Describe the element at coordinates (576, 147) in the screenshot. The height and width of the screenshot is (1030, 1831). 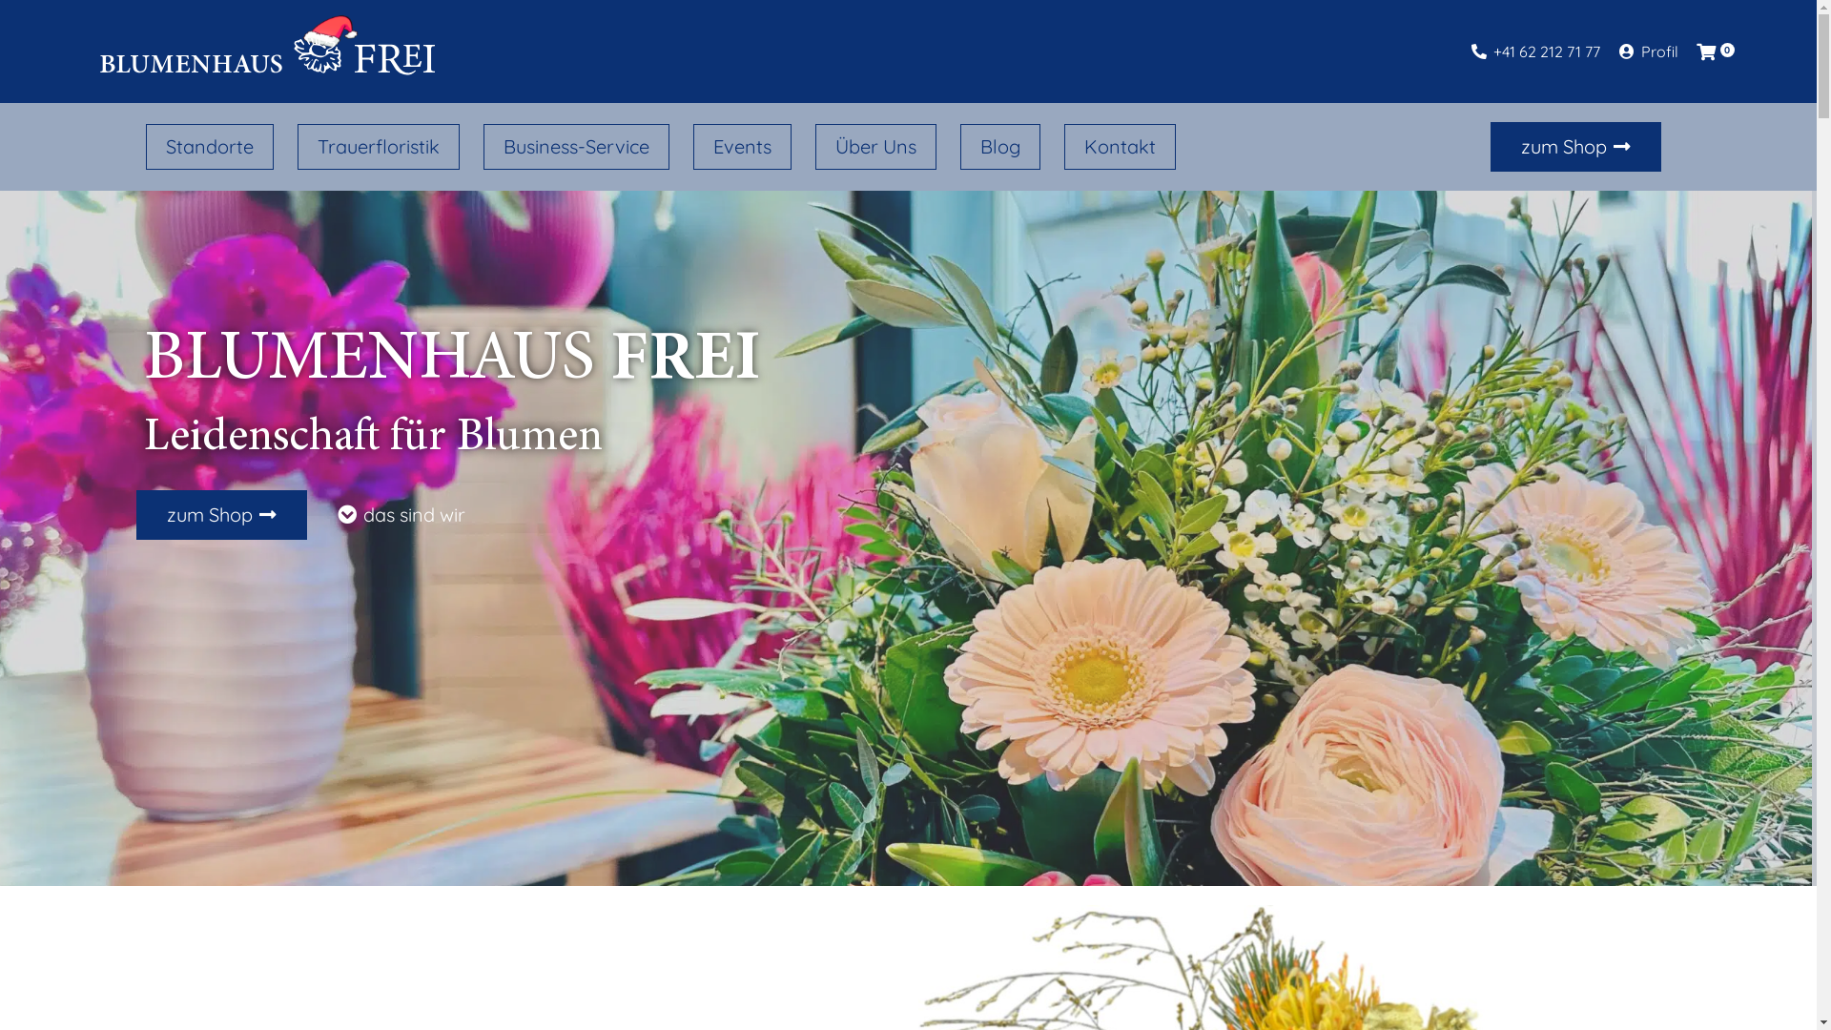
I see `Business-Service` at that location.